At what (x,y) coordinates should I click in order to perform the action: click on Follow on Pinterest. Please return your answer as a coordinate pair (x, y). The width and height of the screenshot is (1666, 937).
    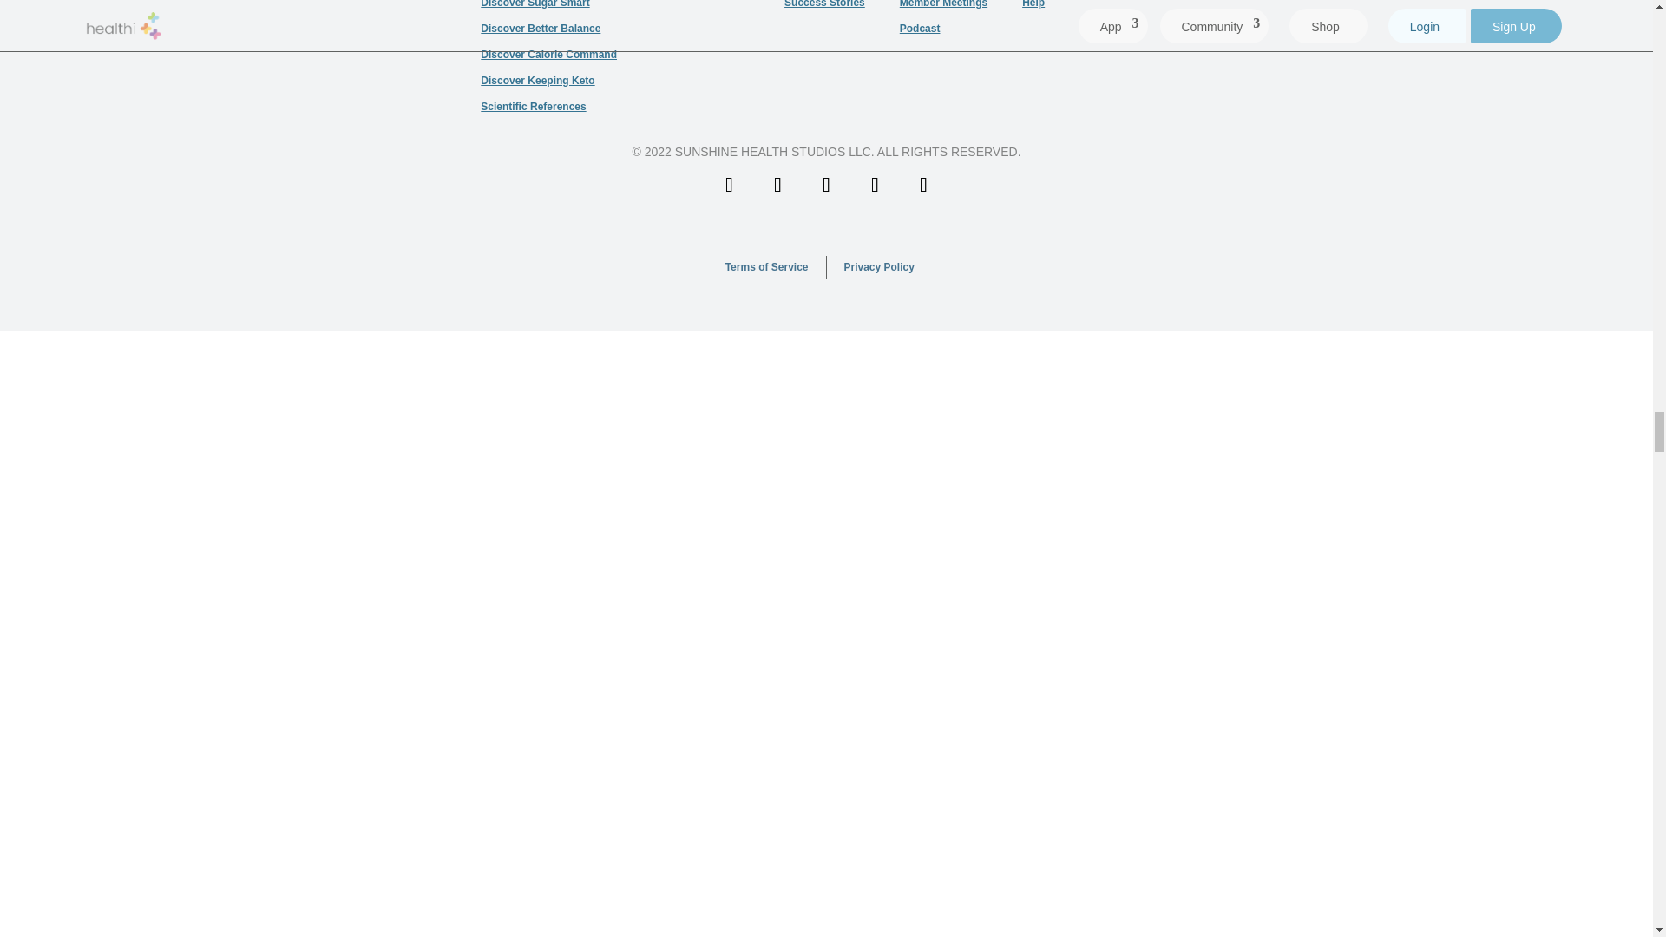
    Looking at the image, I should click on (875, 184).